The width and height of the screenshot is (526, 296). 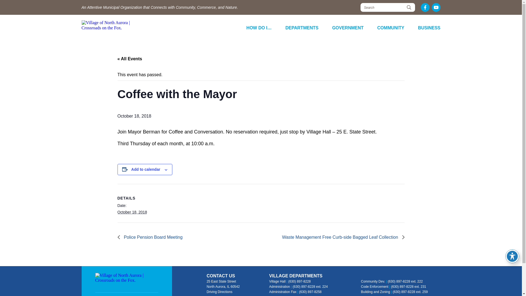 I want to click on DEPARTMENTS, so click(x=302, y=28).